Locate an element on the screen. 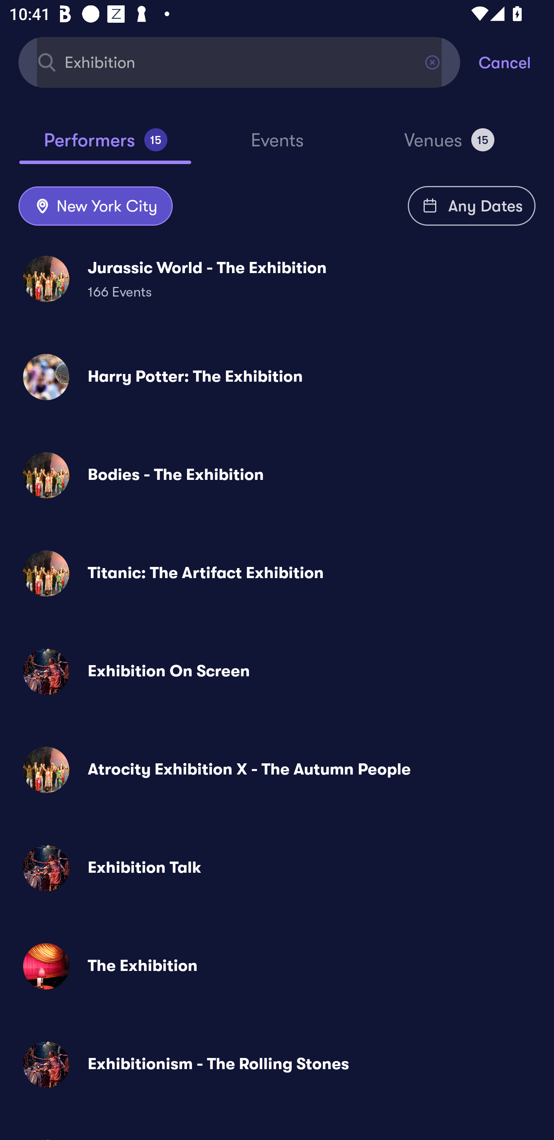 This screenshot has height=1140, width=554. Events is located at coordinates (277, 146).